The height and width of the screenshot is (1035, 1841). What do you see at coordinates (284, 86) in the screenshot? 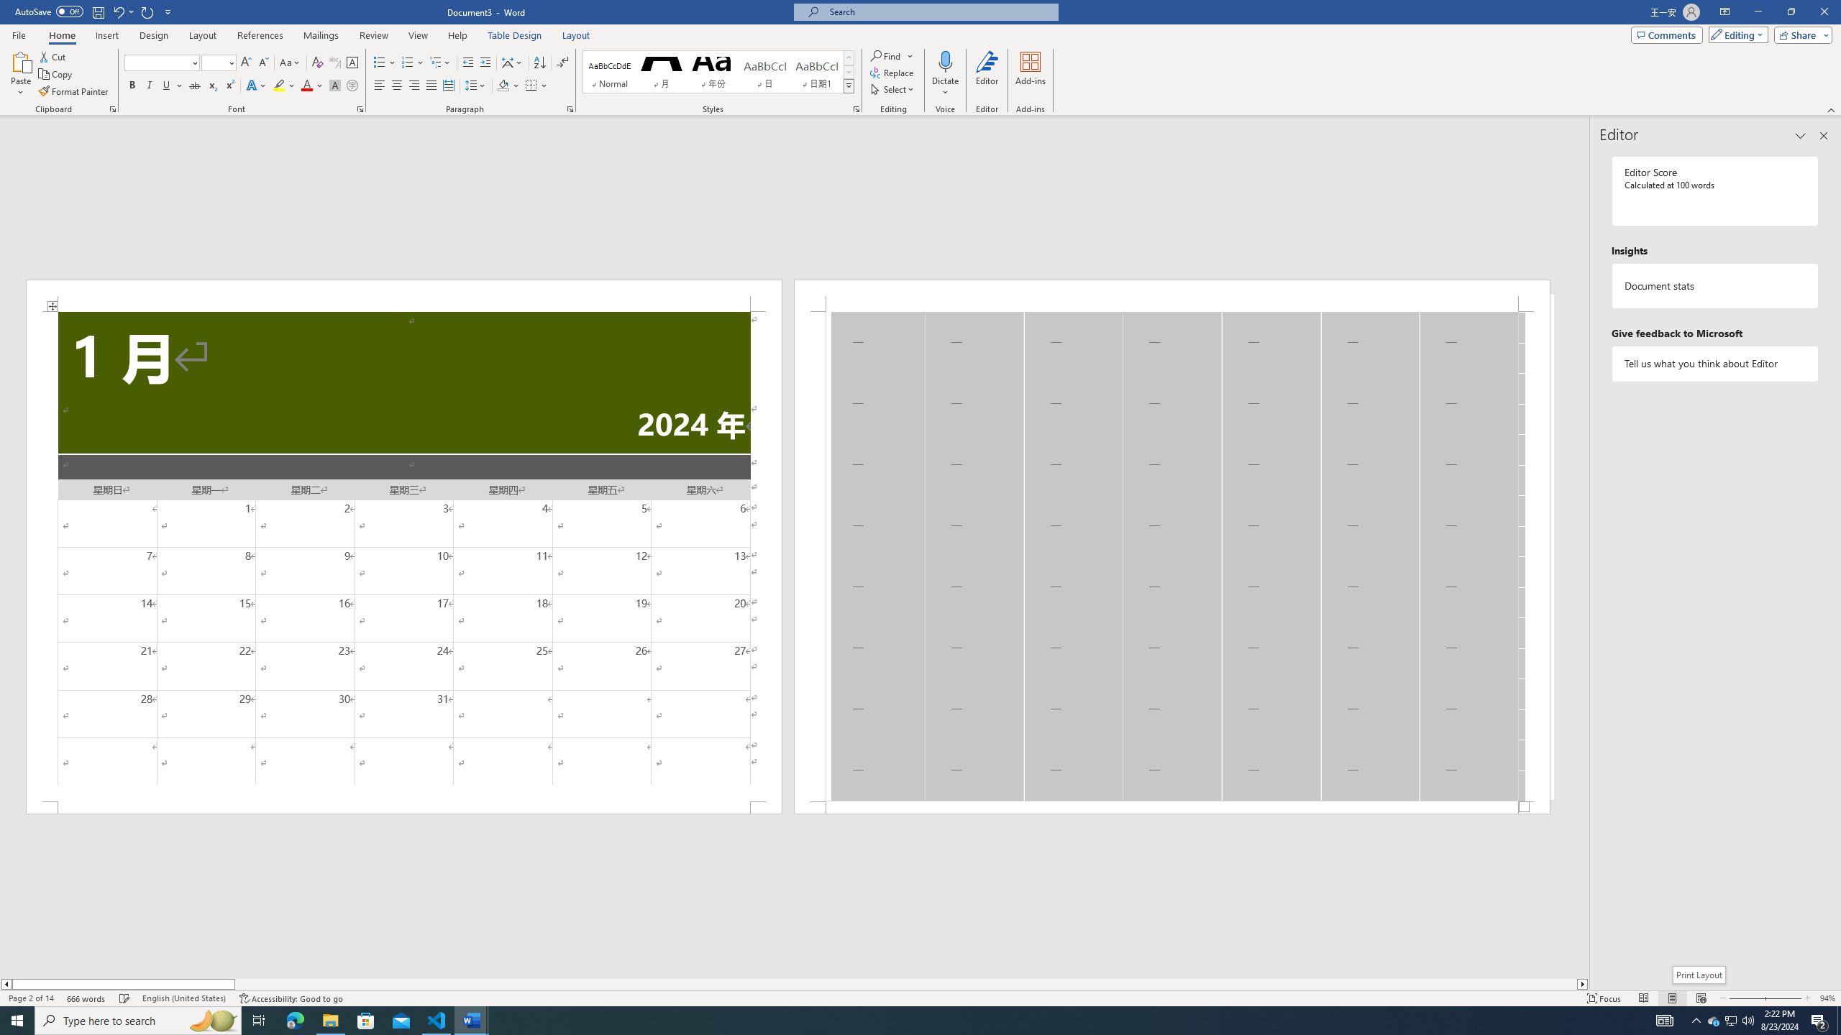
I see `Text Highlight Color` at bounding box center [284, 86].